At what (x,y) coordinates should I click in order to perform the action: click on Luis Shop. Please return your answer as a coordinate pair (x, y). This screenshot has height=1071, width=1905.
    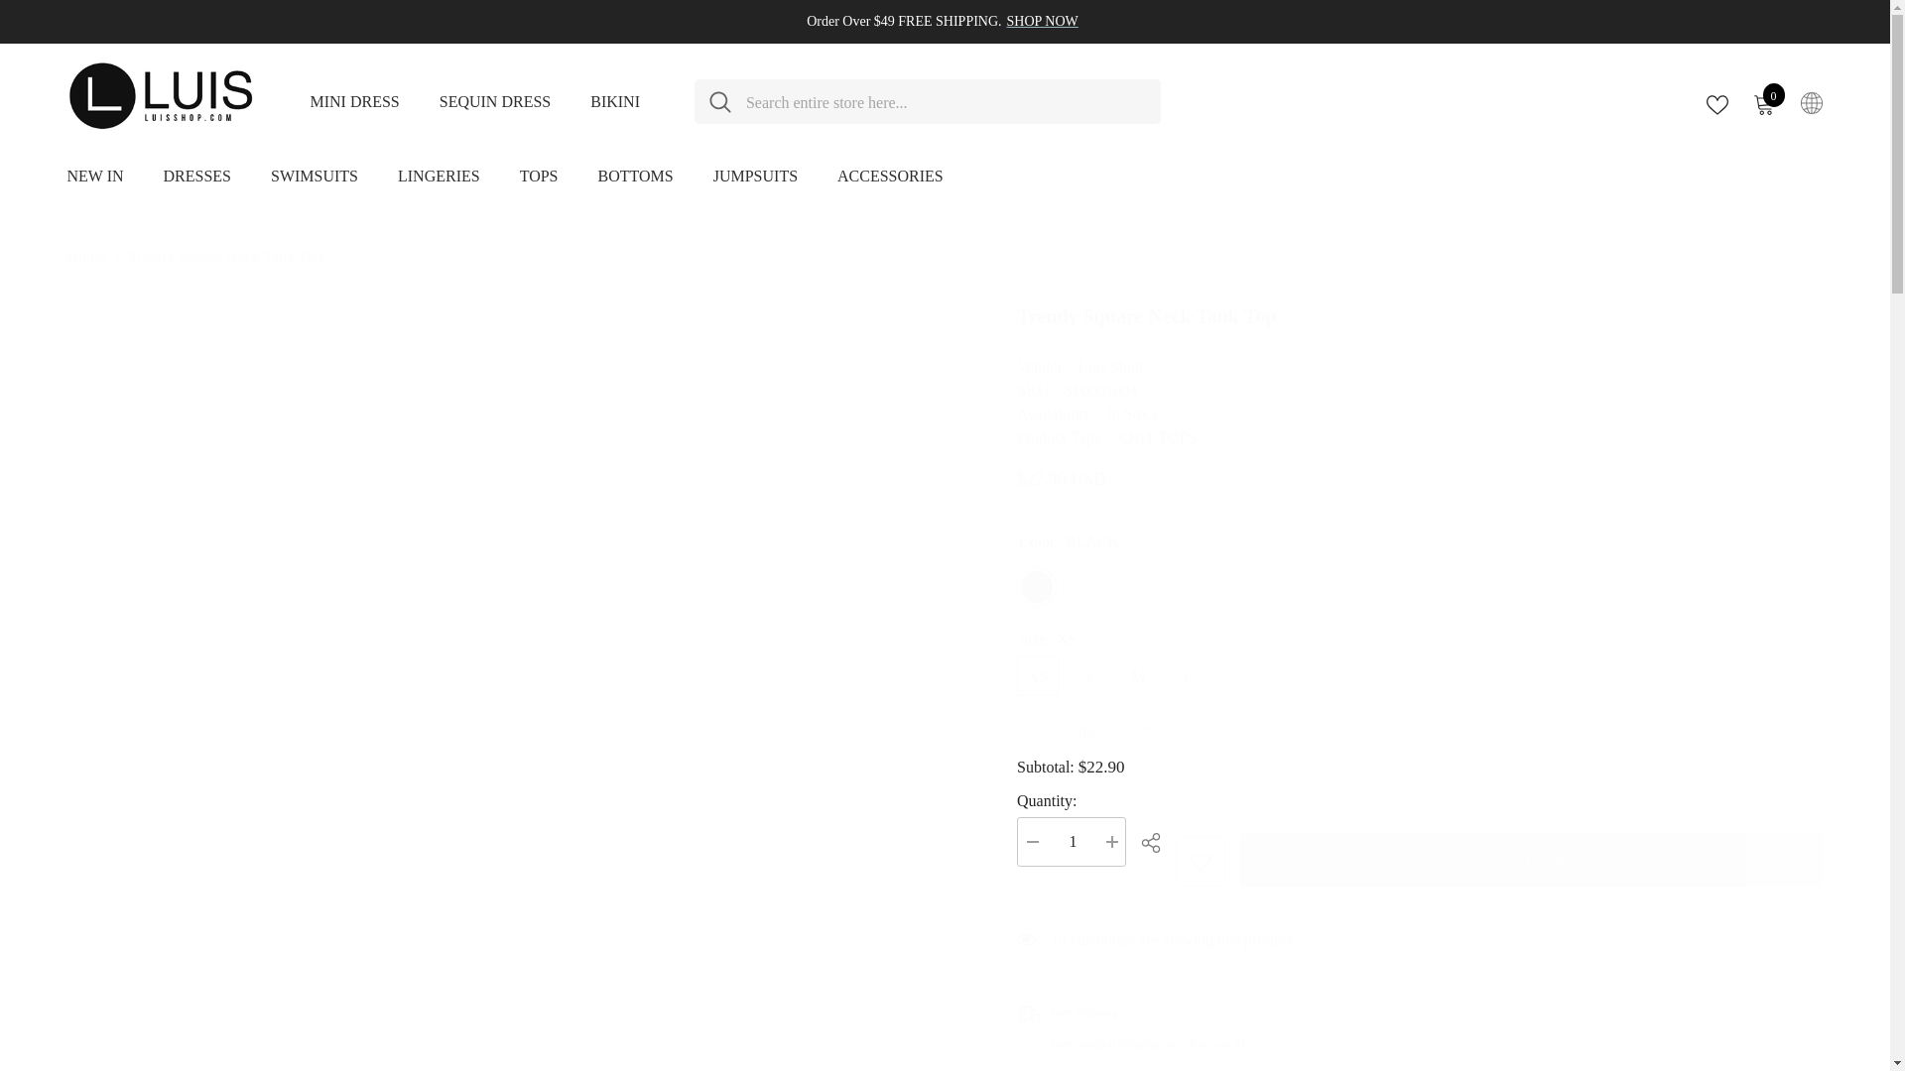
    Looking at the image, I should click on (1420, 617).